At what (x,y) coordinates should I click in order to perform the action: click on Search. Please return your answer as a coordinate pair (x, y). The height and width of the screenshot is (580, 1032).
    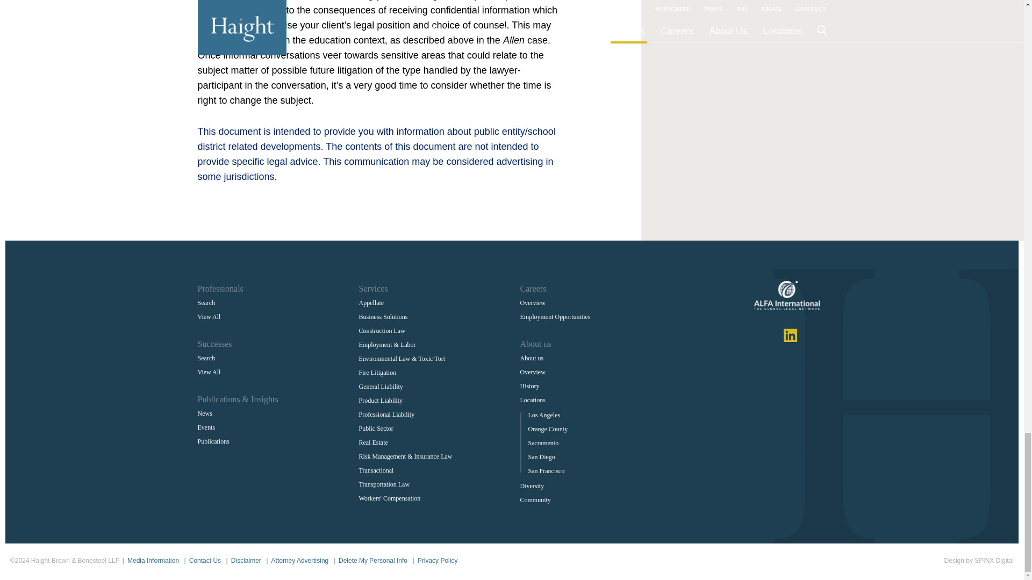
    Looking at the image, I should click on (206, 303).